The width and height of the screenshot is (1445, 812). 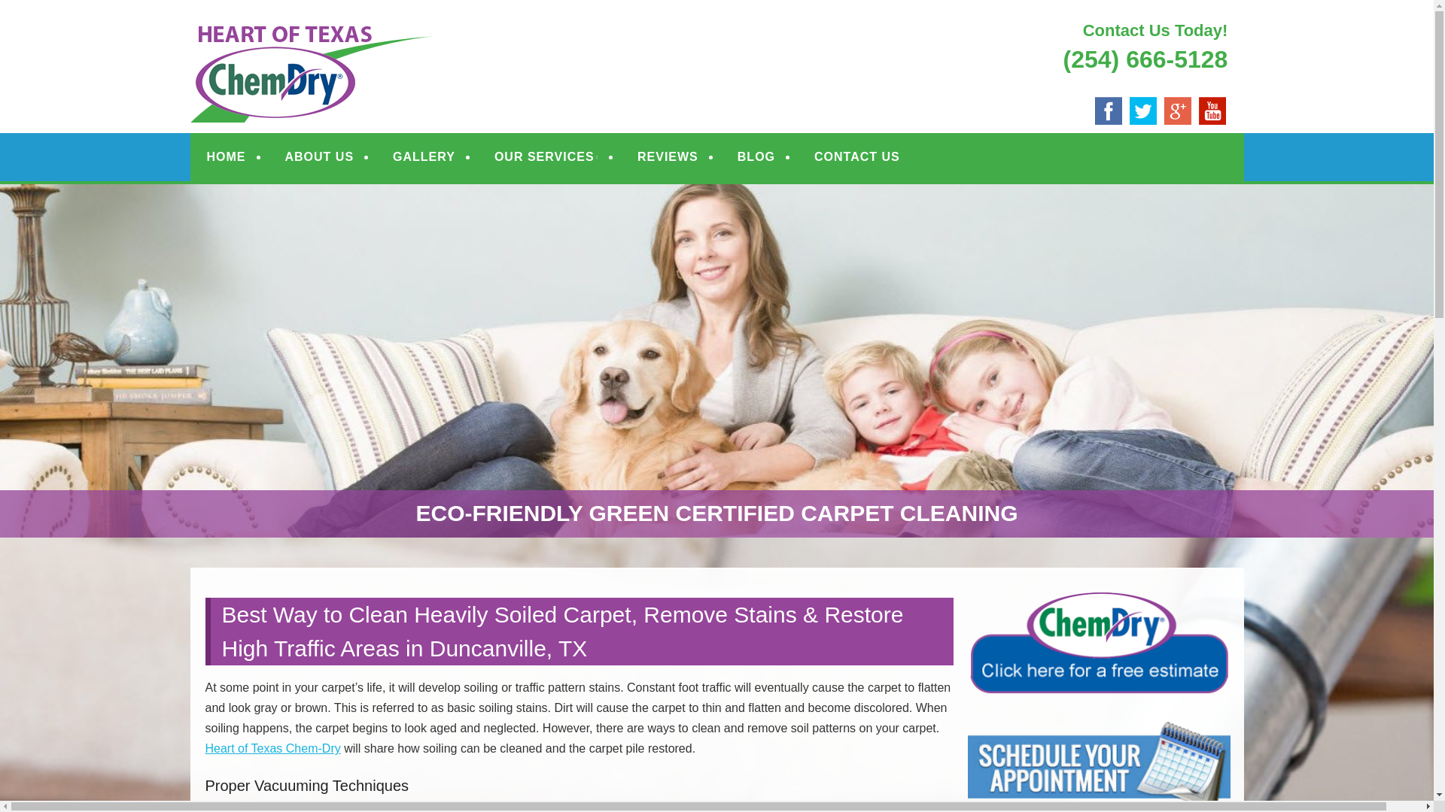 I want to click on CONTACT US, so click(x=856, y=156).